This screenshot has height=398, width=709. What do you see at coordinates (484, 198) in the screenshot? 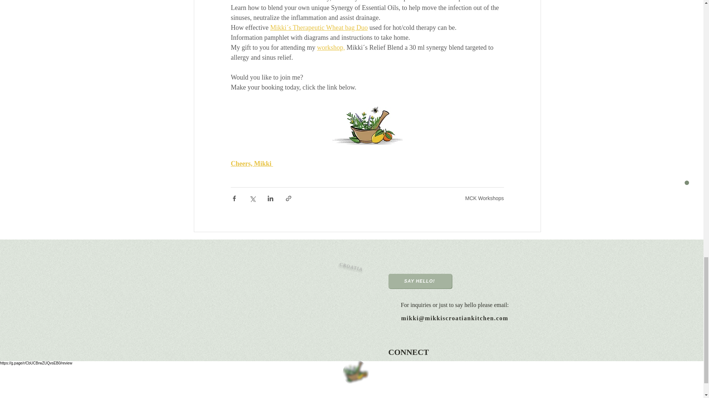
I see `MCK Workshops` at bounding box center [484, 198].